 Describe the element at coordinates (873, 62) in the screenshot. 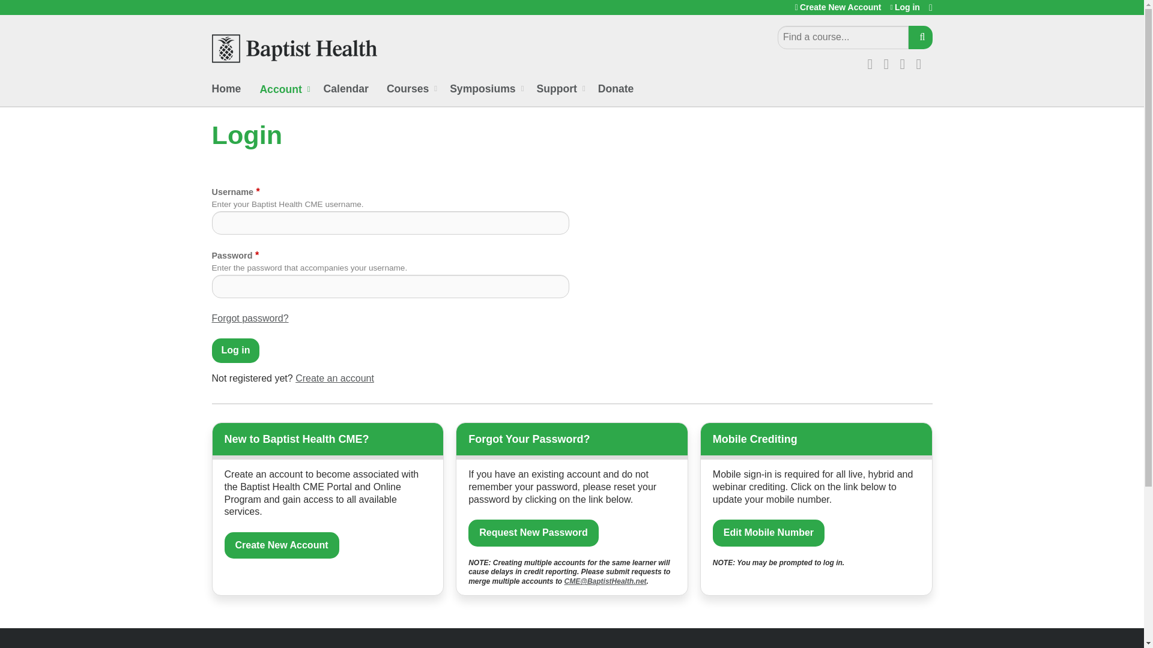

I see `Share on Facebook` at that location.